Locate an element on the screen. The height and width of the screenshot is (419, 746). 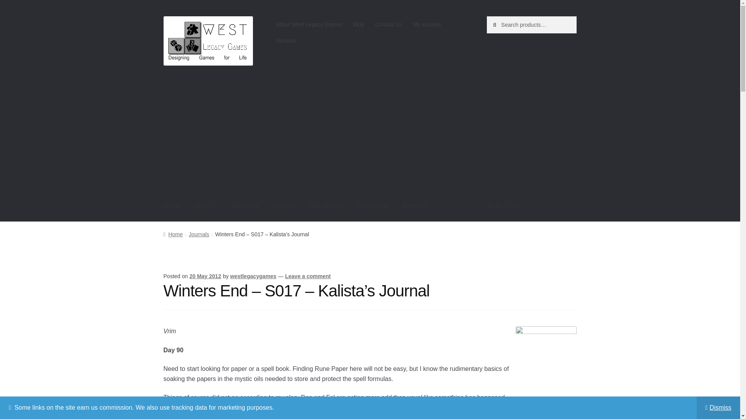
20 May 2012 is located at coordinates (205, 276).